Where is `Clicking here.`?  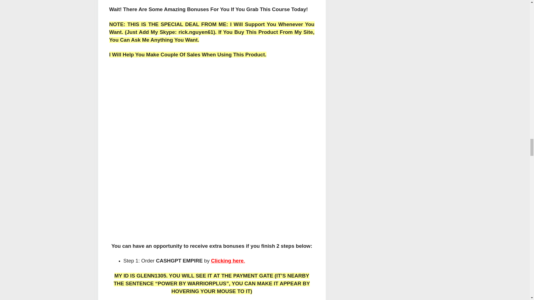 Clicking here. is located at coordinates (228, 261).